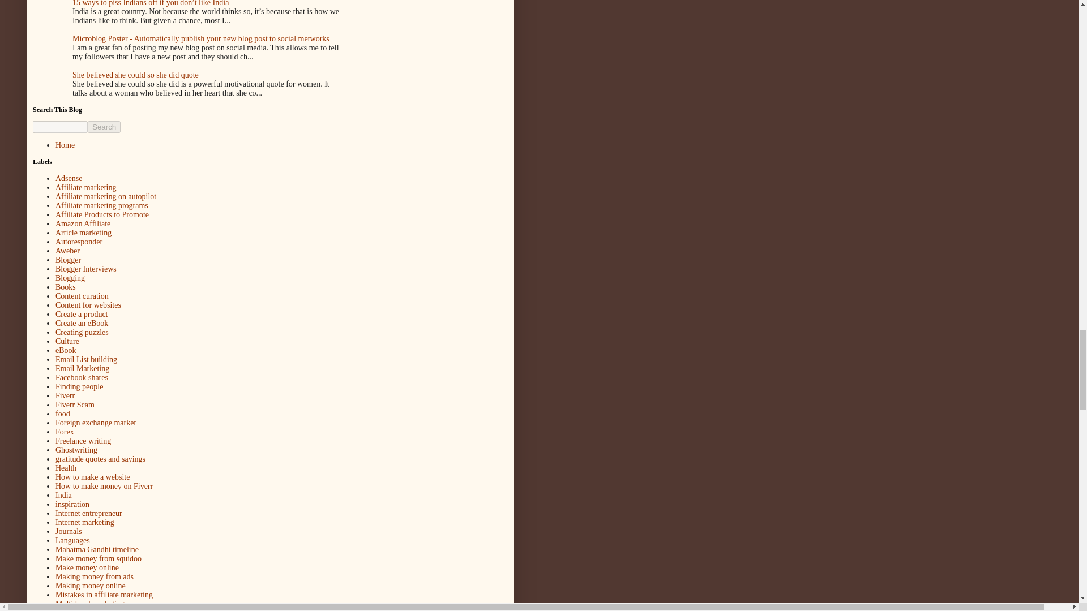  What do you see at coordinates (69, 178) in the screenshot?
I see `Adsense` at bounding box center [69, 178].